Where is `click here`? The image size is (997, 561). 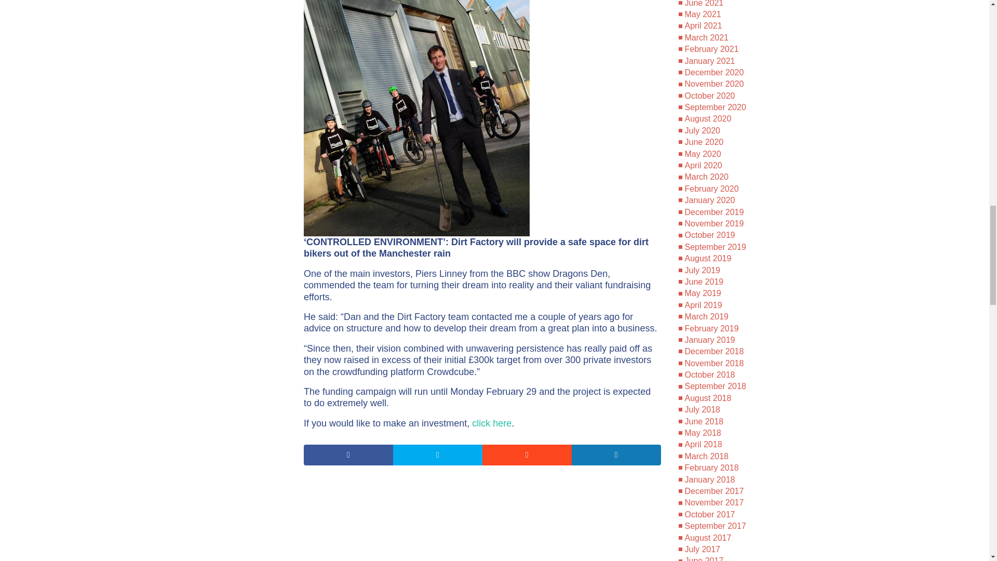 click here is located at coordinates (491, 423).